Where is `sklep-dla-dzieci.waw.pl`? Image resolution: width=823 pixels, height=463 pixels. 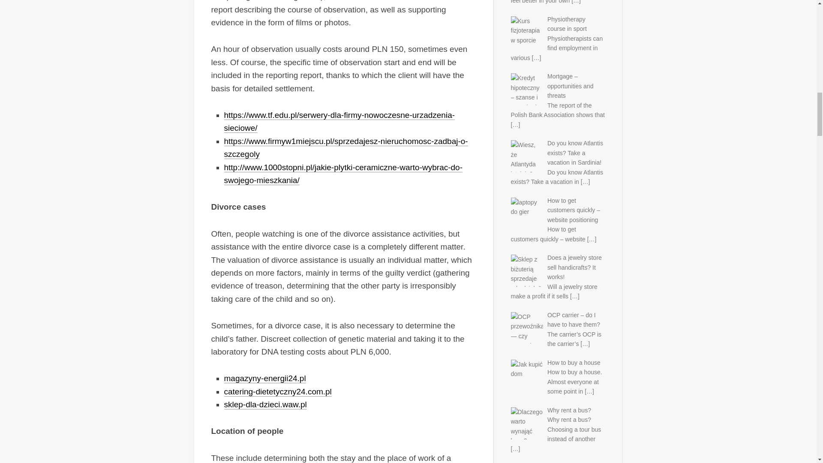
sklep-dla-dzieci.waw.pl is located at coordinates (265, 404).